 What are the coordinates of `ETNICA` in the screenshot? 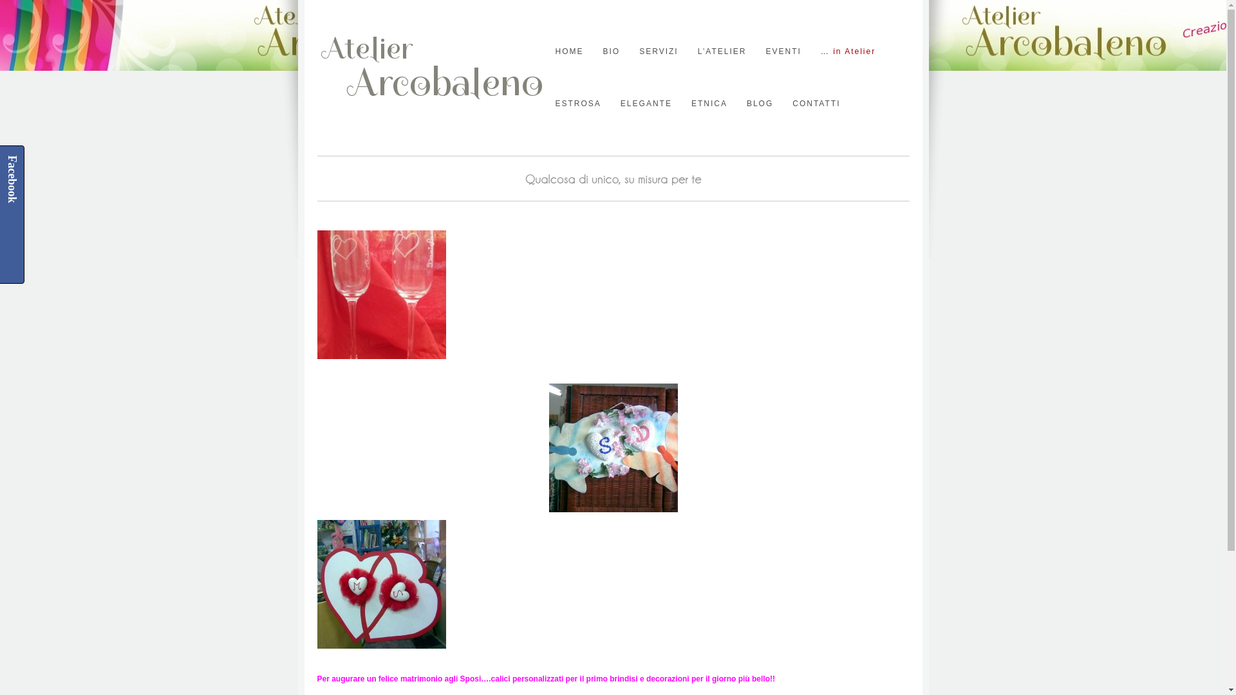 It's located at (709, 104).